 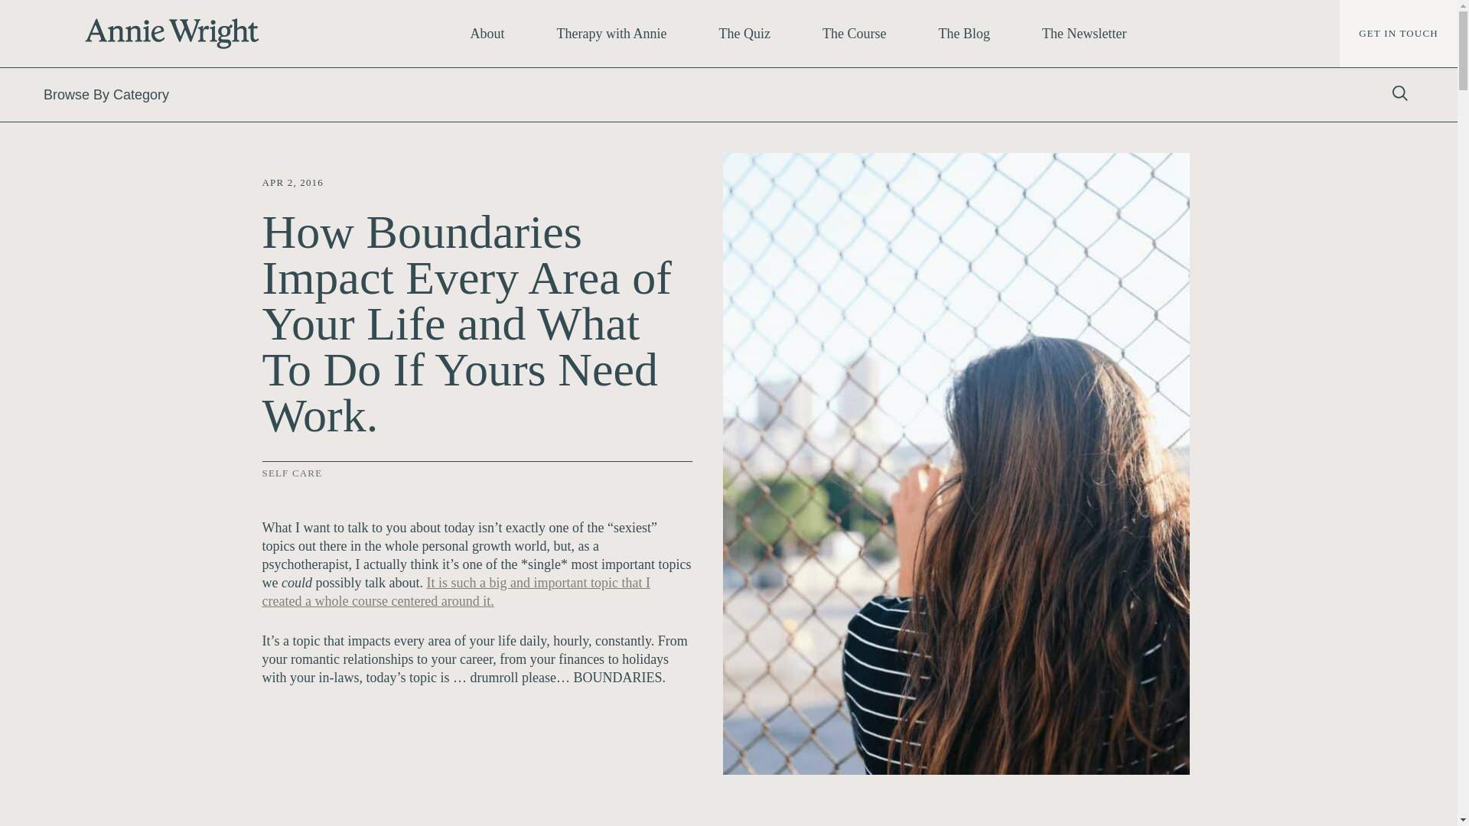 I want to click on SELF CARE, so click(x=291, y=473).